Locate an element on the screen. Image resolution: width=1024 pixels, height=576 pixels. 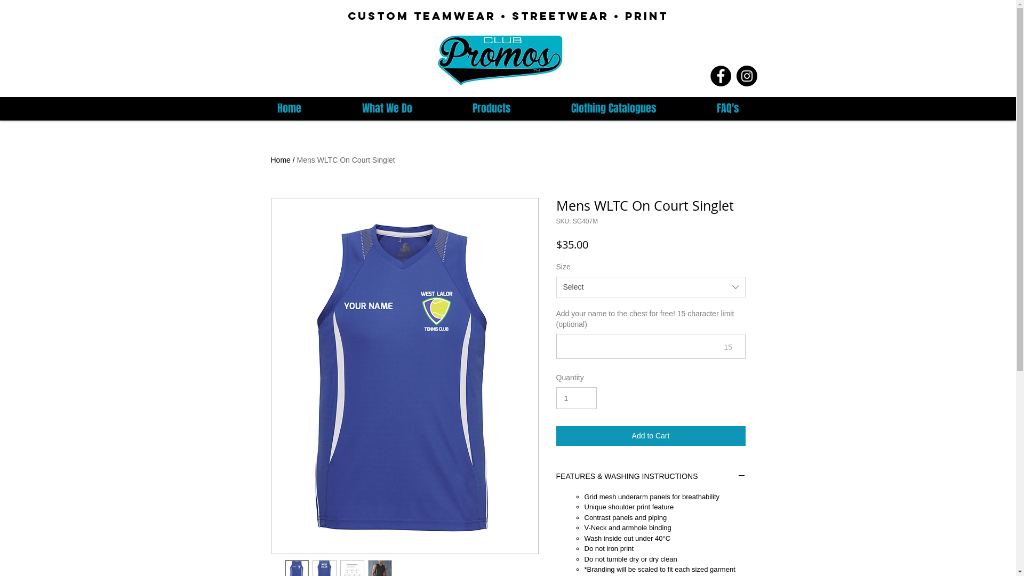
Home is located at coordinates (289, 107).